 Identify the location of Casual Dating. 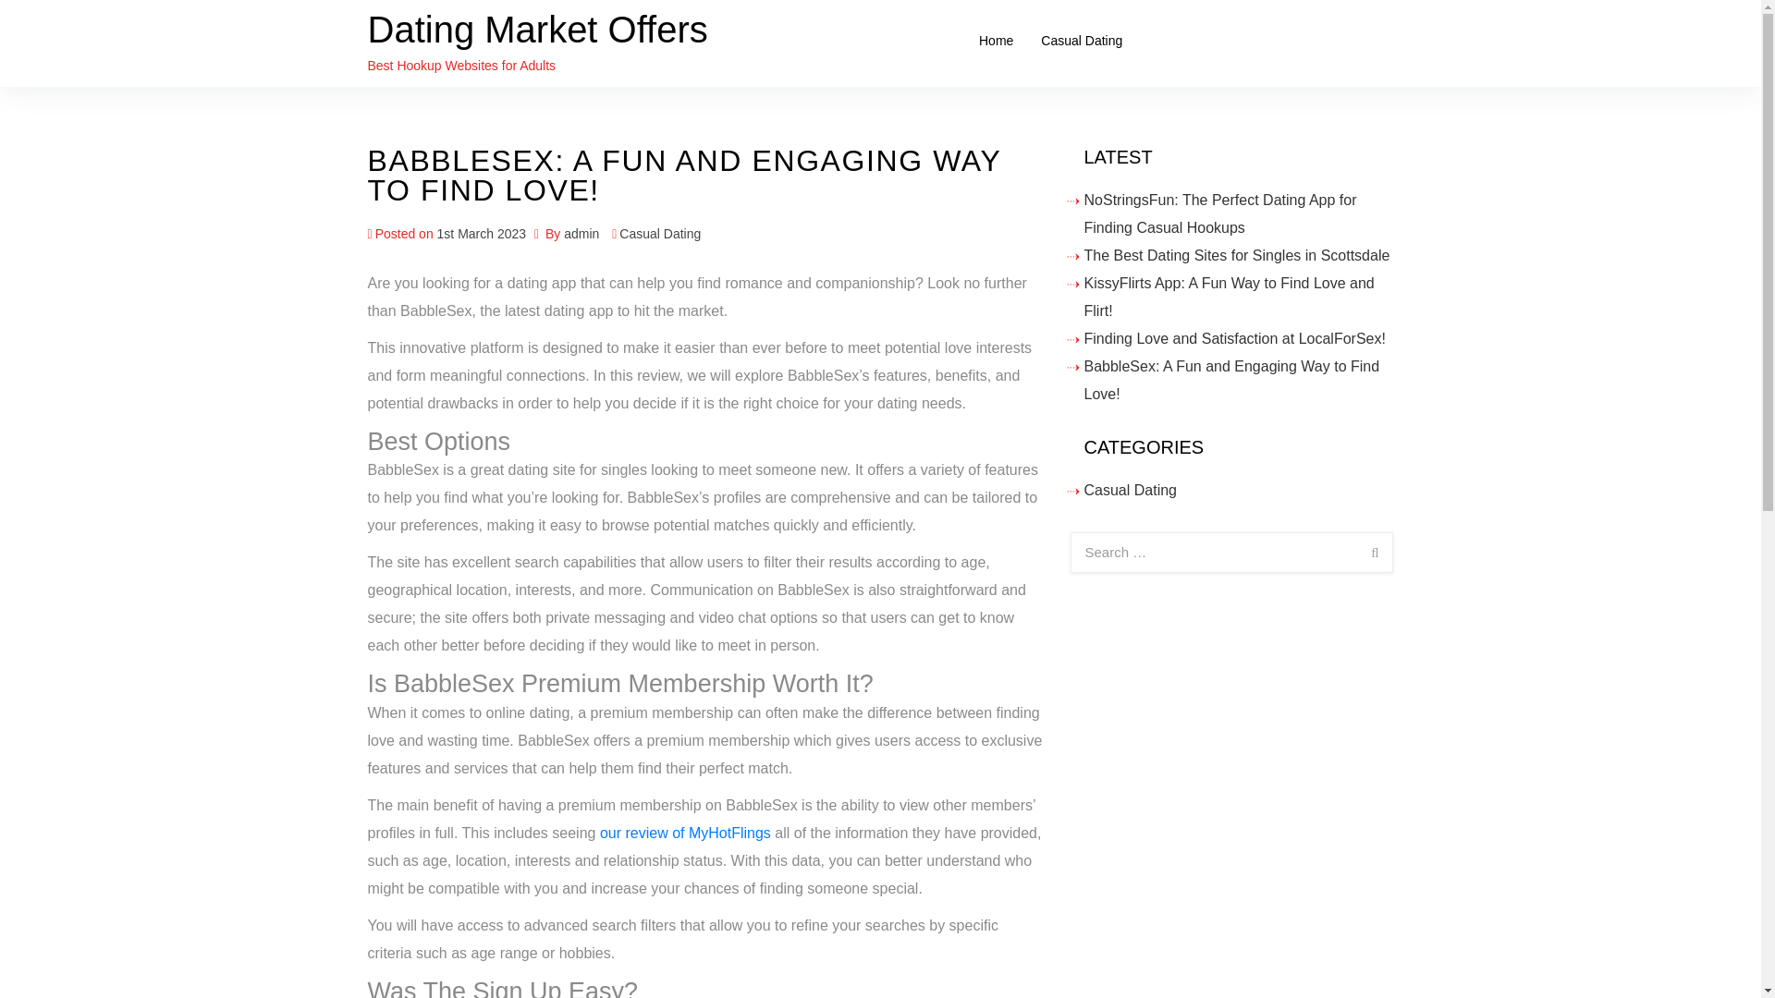
(1130, 490).